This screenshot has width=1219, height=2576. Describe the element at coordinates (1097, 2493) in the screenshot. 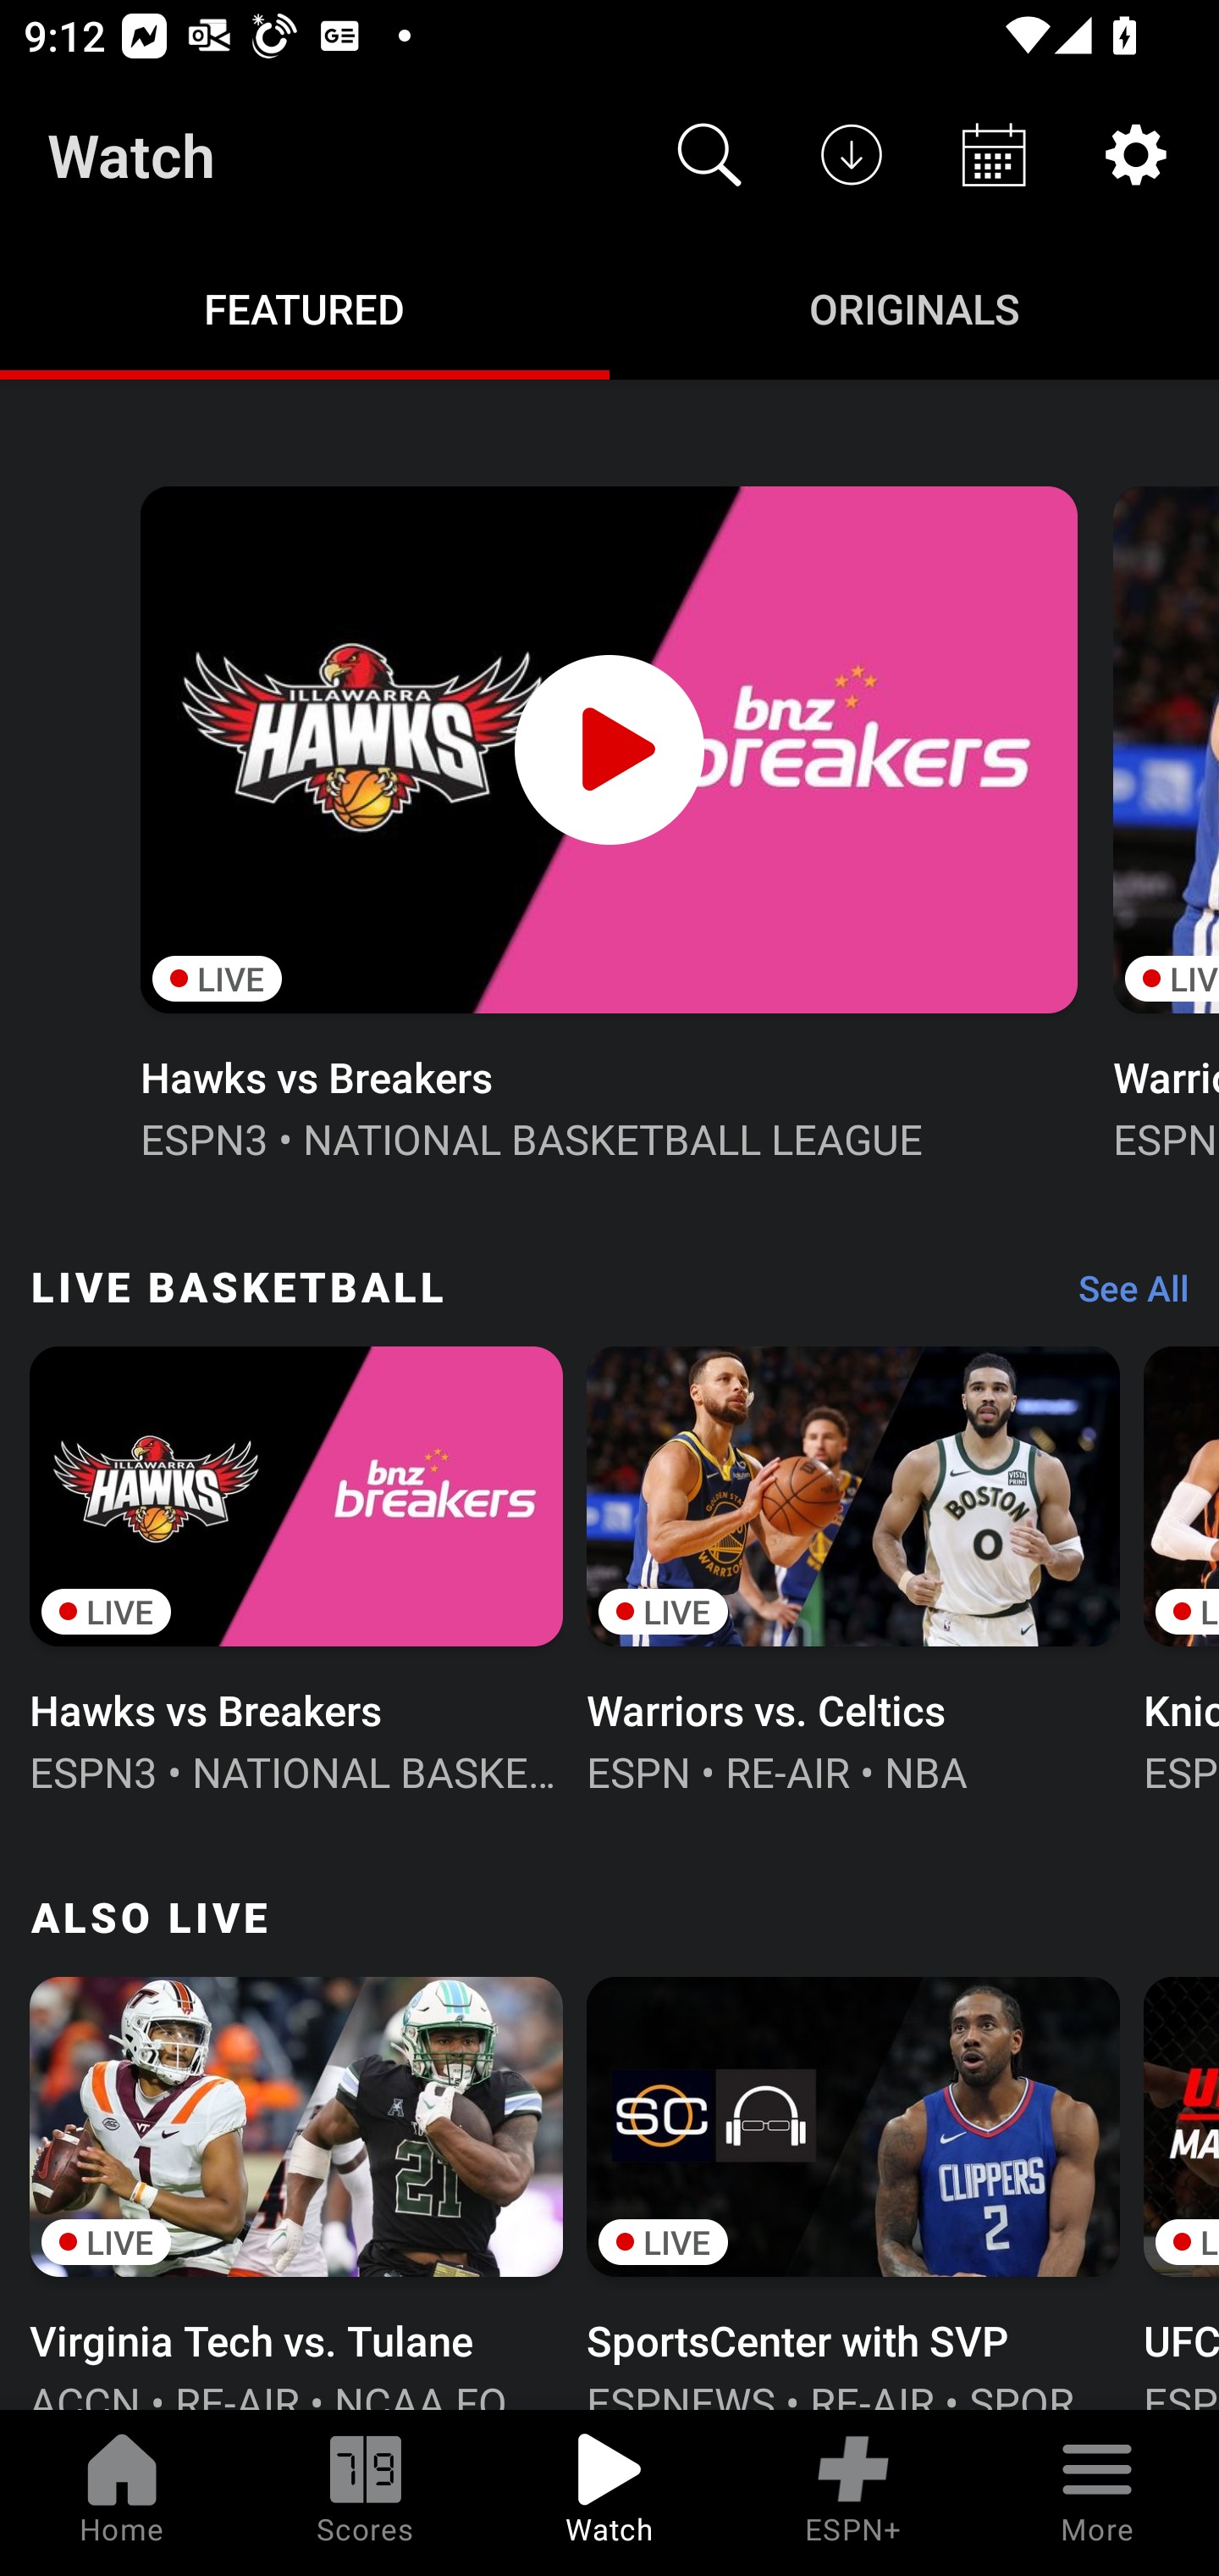

I see `More` at that location.